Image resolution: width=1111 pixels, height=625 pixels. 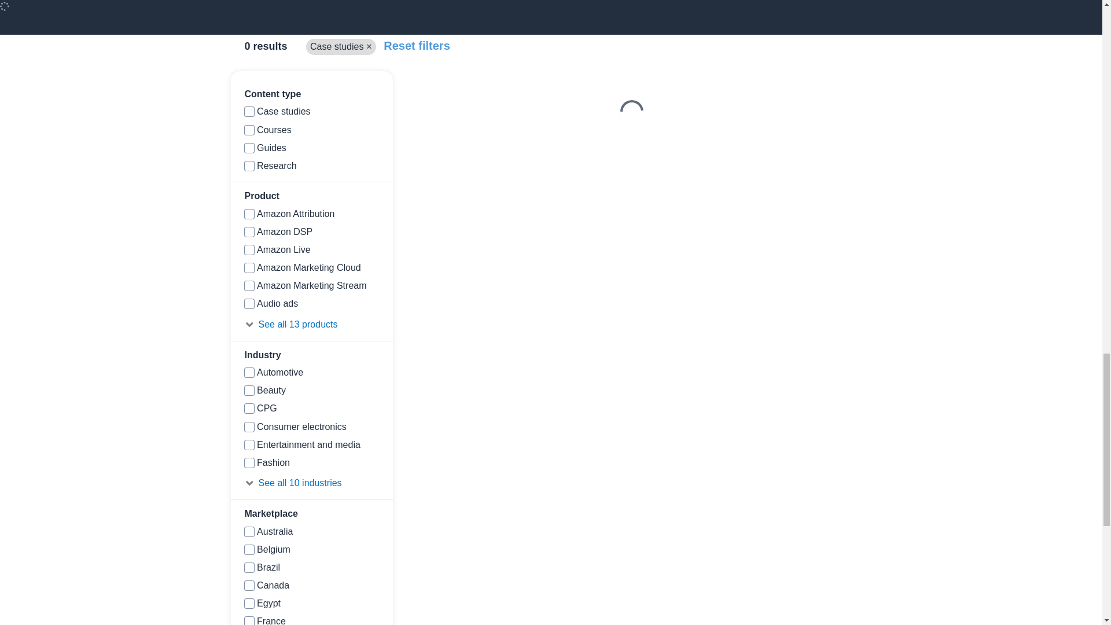 I want to click on Australia, so click(x=249, y=531).